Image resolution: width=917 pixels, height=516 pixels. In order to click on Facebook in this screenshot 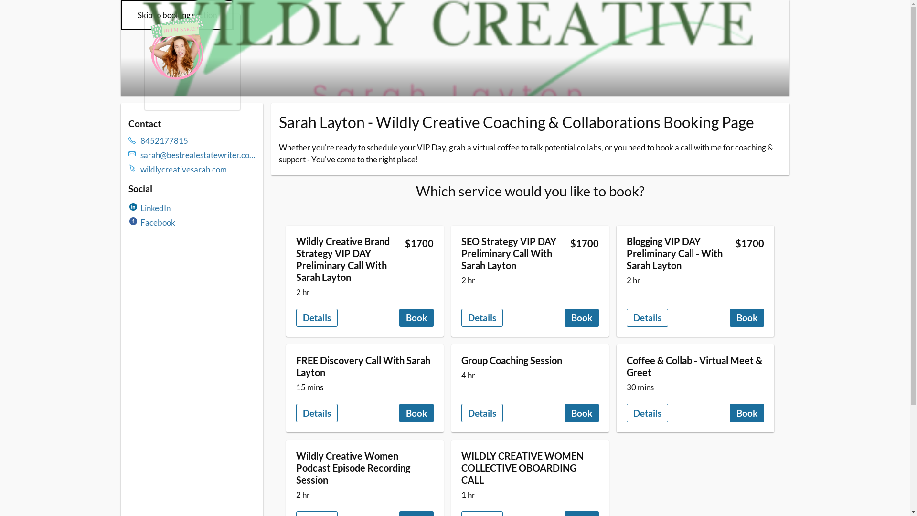, I will do `click(158, 223)`.